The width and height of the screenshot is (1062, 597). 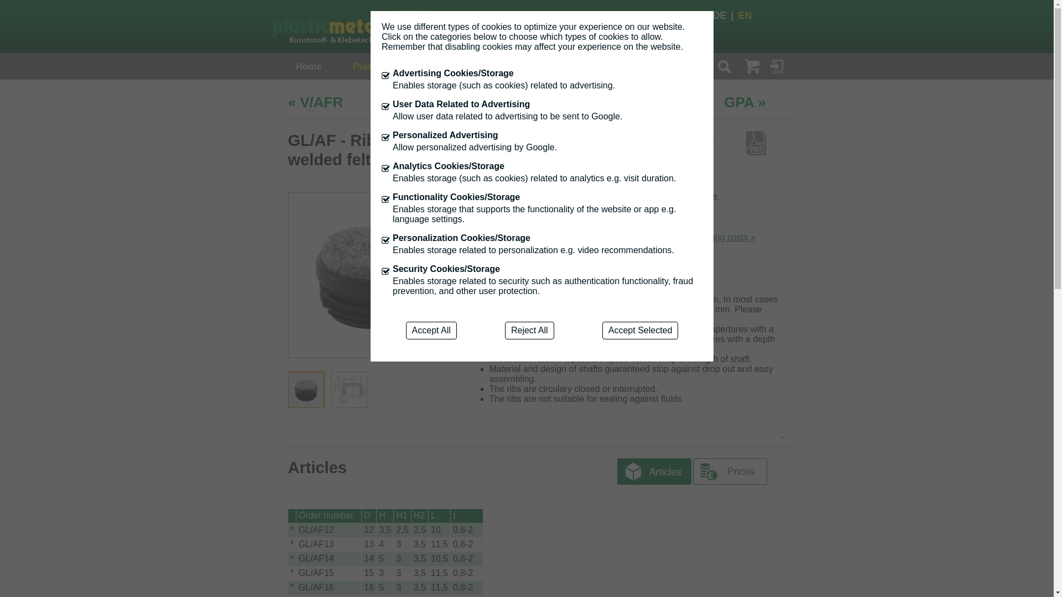 I want to click on Plastic Parts-SHOP, so click(x=396, y=66).